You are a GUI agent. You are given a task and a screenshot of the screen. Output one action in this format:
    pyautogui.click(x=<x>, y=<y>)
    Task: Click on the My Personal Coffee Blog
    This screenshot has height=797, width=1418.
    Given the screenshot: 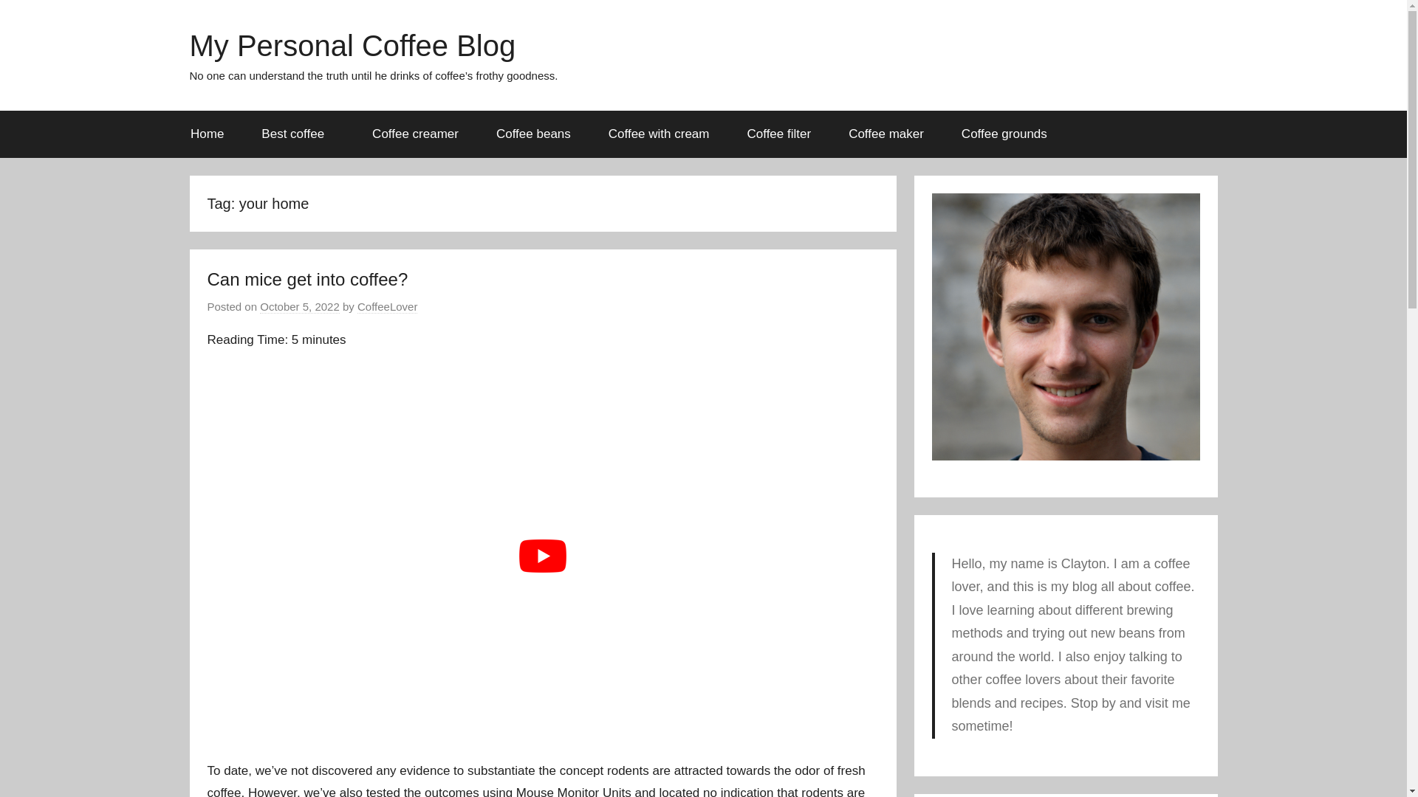 What is the action you would take?
    pyautogui.click(x=352, y=46)
    